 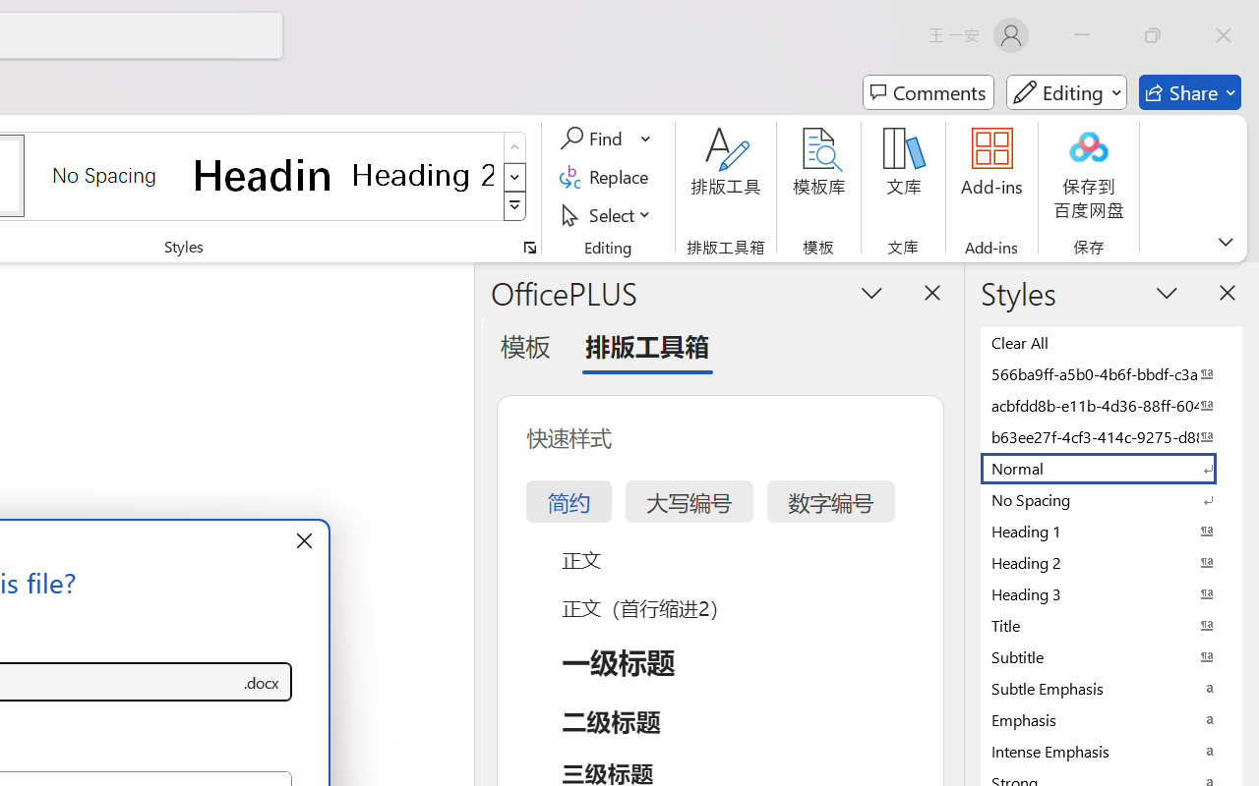 I want to click on Class: NetUIImage, so click(x=515, y=206).